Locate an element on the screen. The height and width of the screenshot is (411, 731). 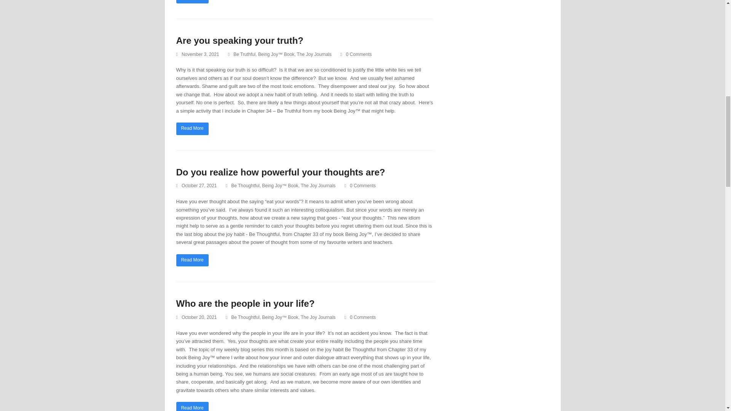
Read More is located at coordinates (192, 260).